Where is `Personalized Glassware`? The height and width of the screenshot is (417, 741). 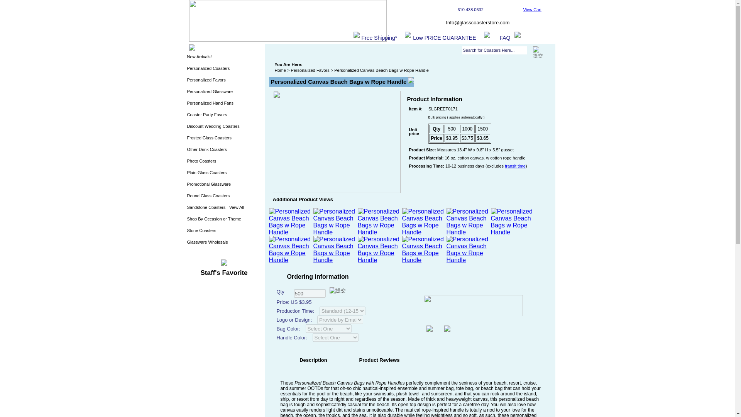 Personalized Glassware is located at coordinates (223, 93).